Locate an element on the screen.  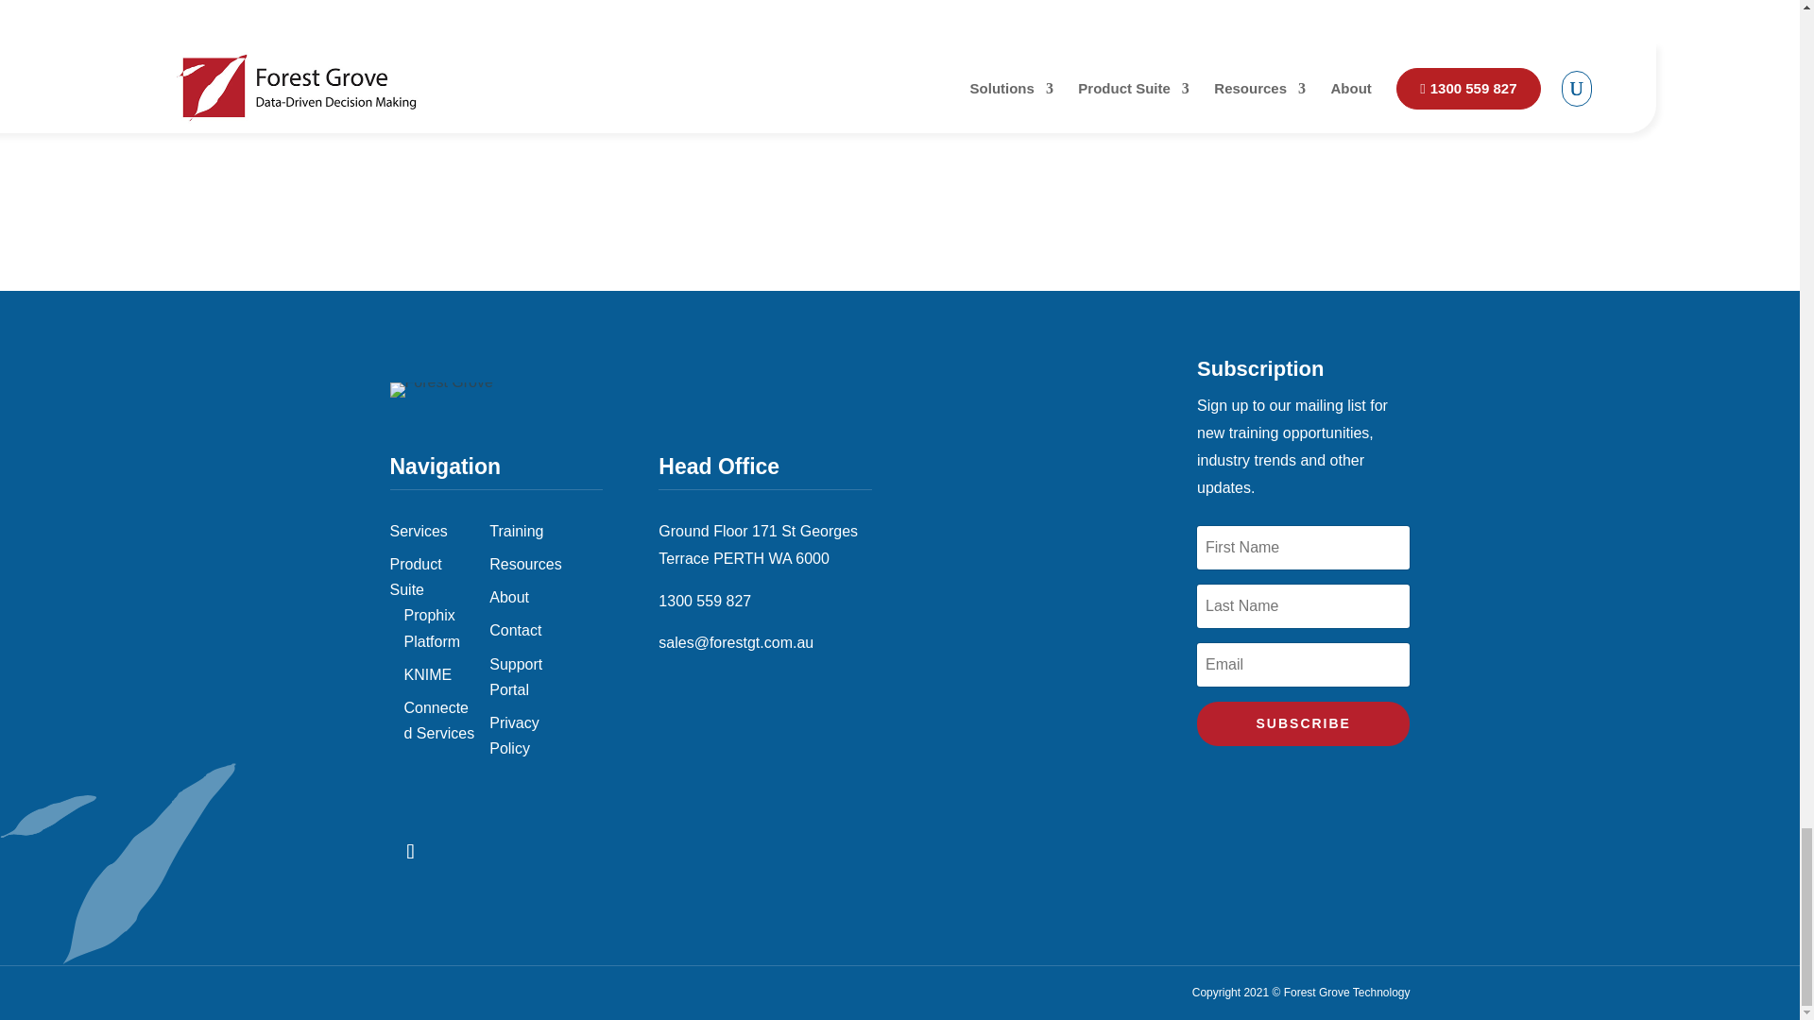
Follow on LinkedIn is located at coordinates (410, 852).